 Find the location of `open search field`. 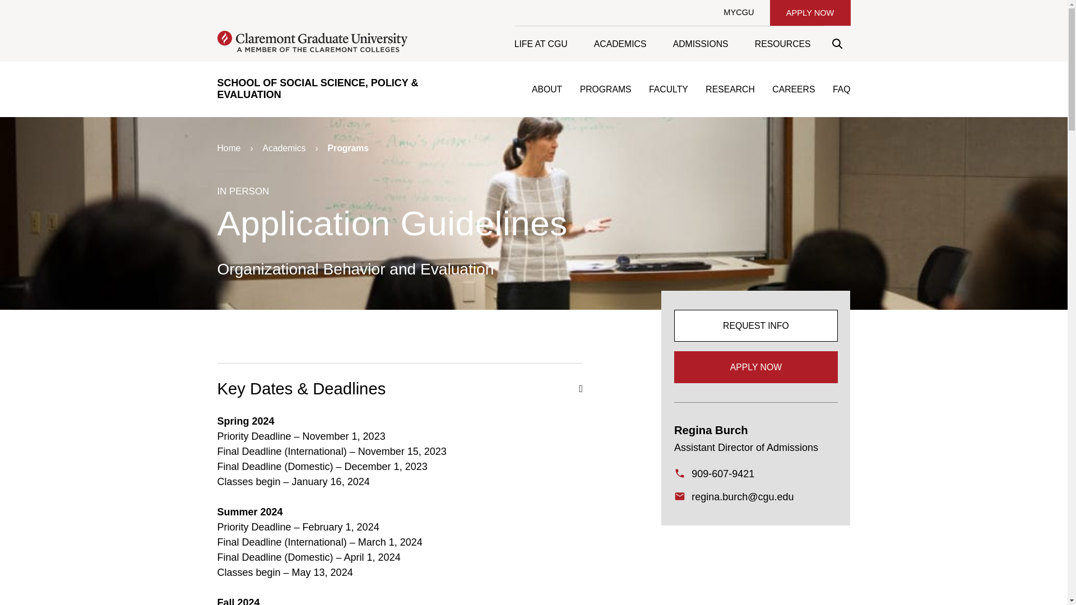

open search field is located at coordinates (837, 44).